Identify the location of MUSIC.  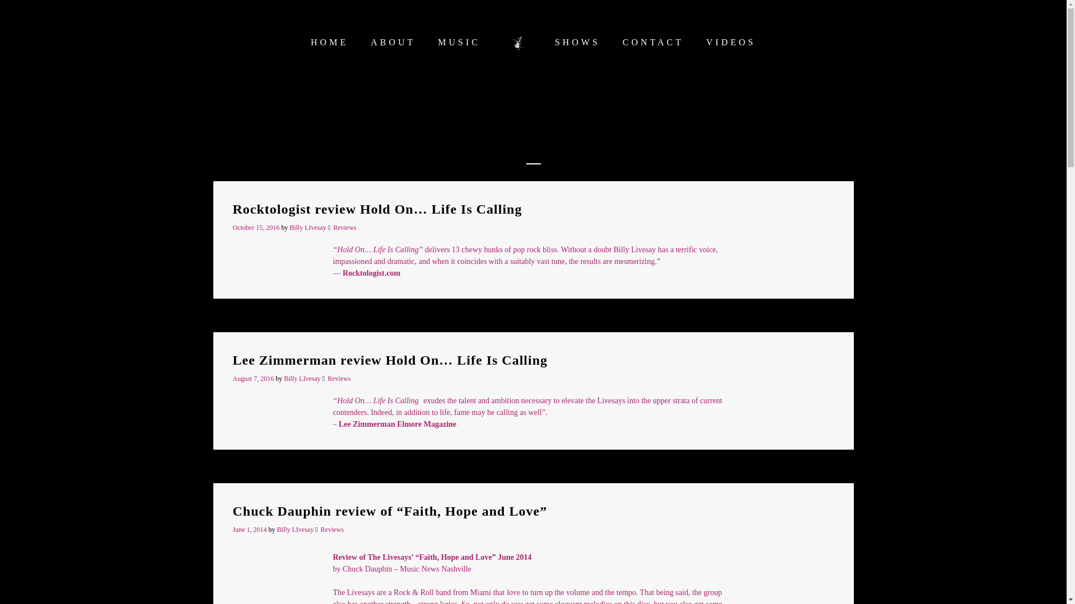
(459, 43).